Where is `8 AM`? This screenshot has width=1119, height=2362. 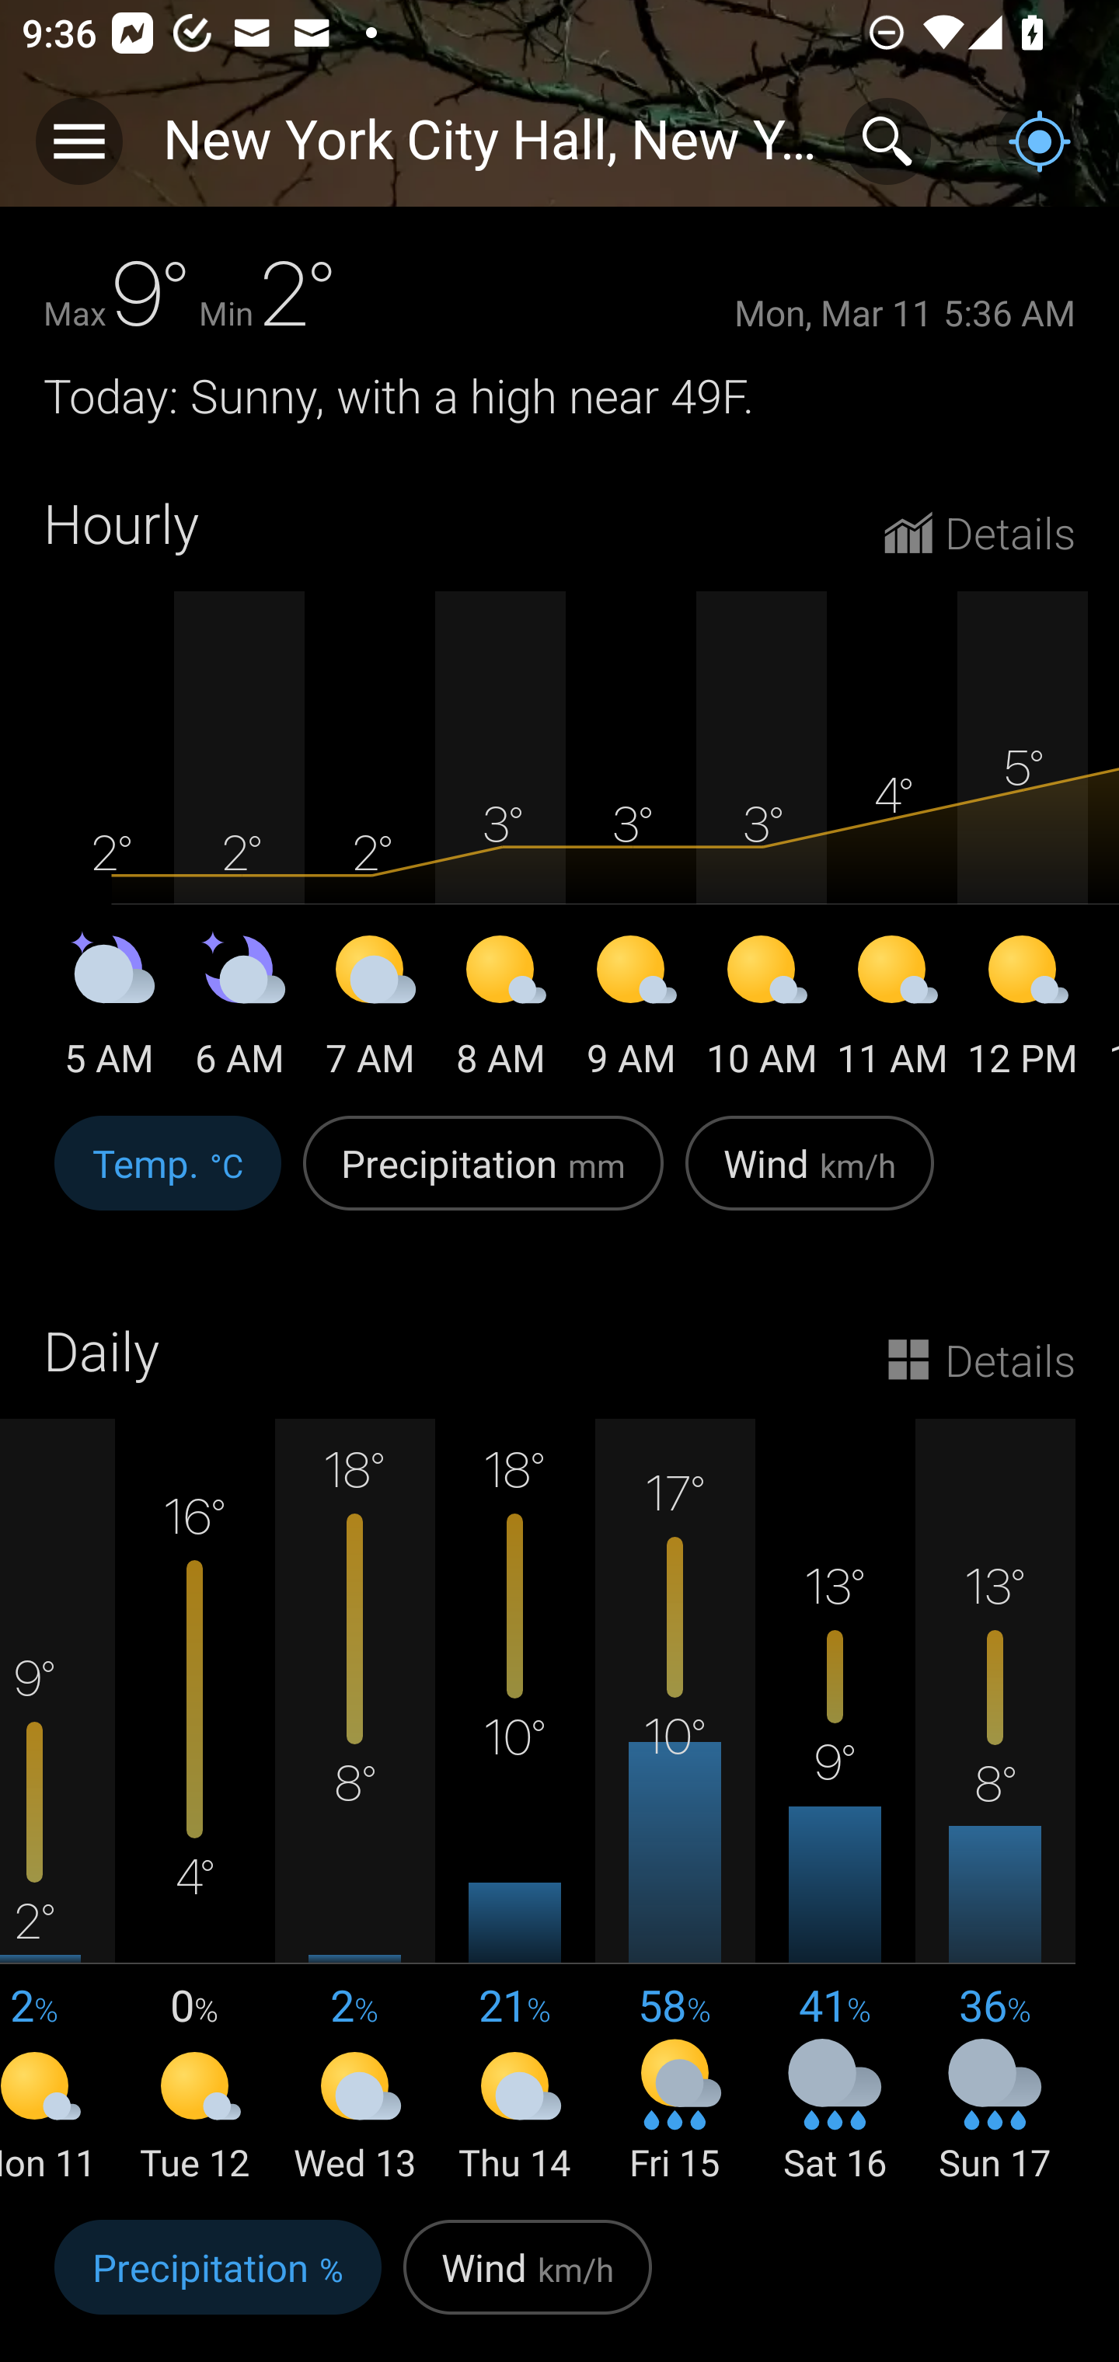 8 AM is located at coordinates (500, 1010).